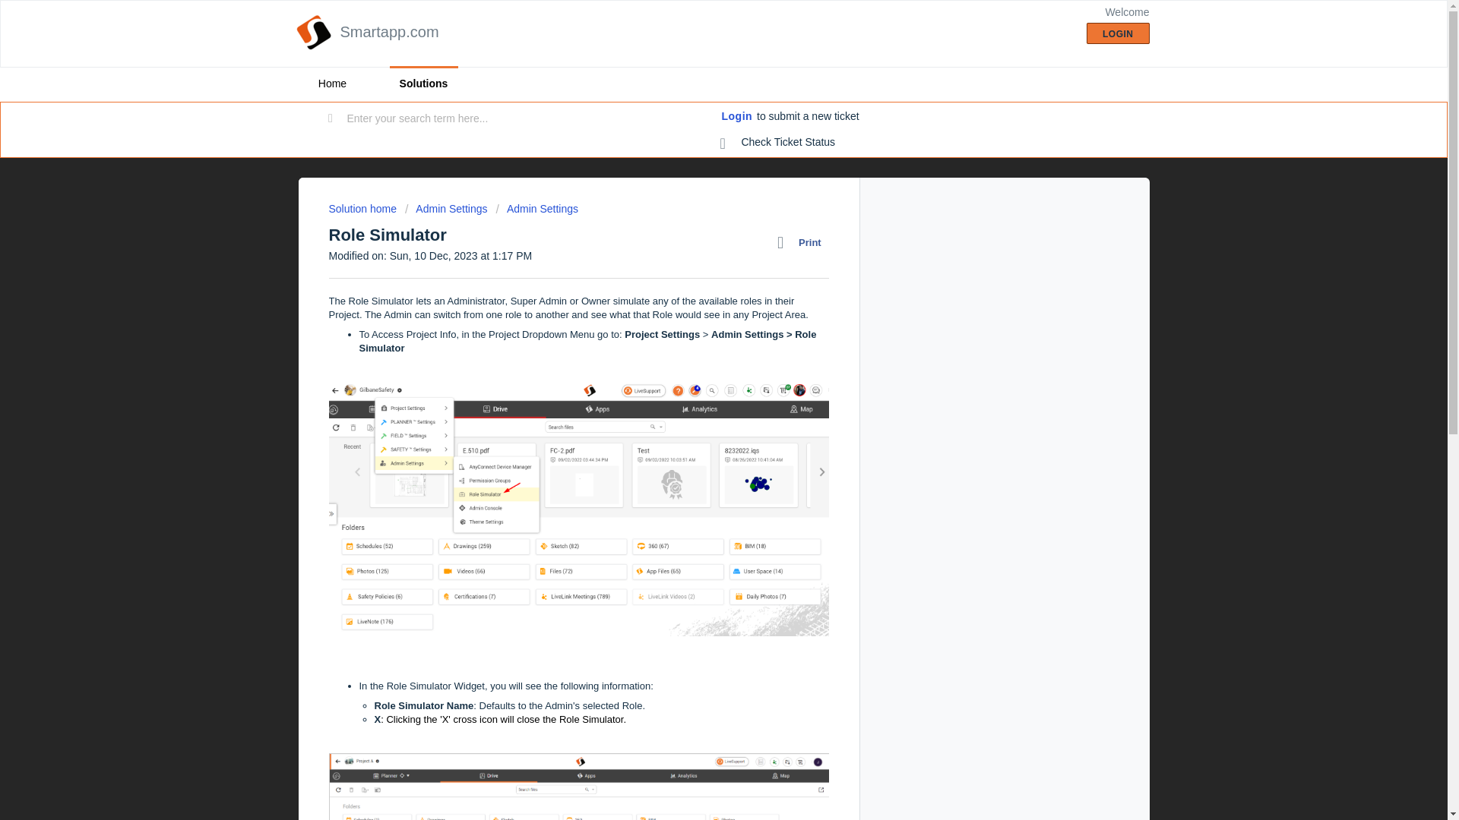  I want to click on Solution home, so click(363, 208).